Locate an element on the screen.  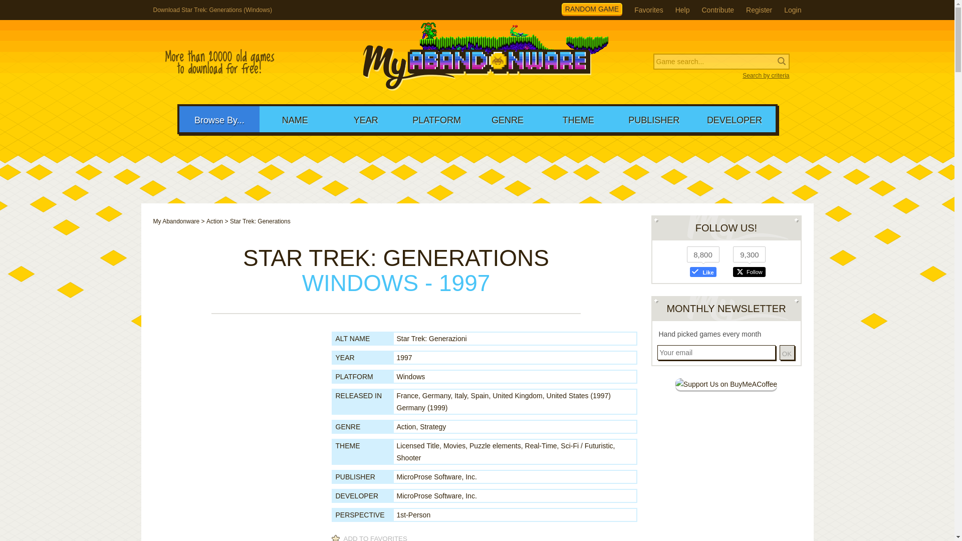
Browse games of this theme is located at coordinates (541, 446).